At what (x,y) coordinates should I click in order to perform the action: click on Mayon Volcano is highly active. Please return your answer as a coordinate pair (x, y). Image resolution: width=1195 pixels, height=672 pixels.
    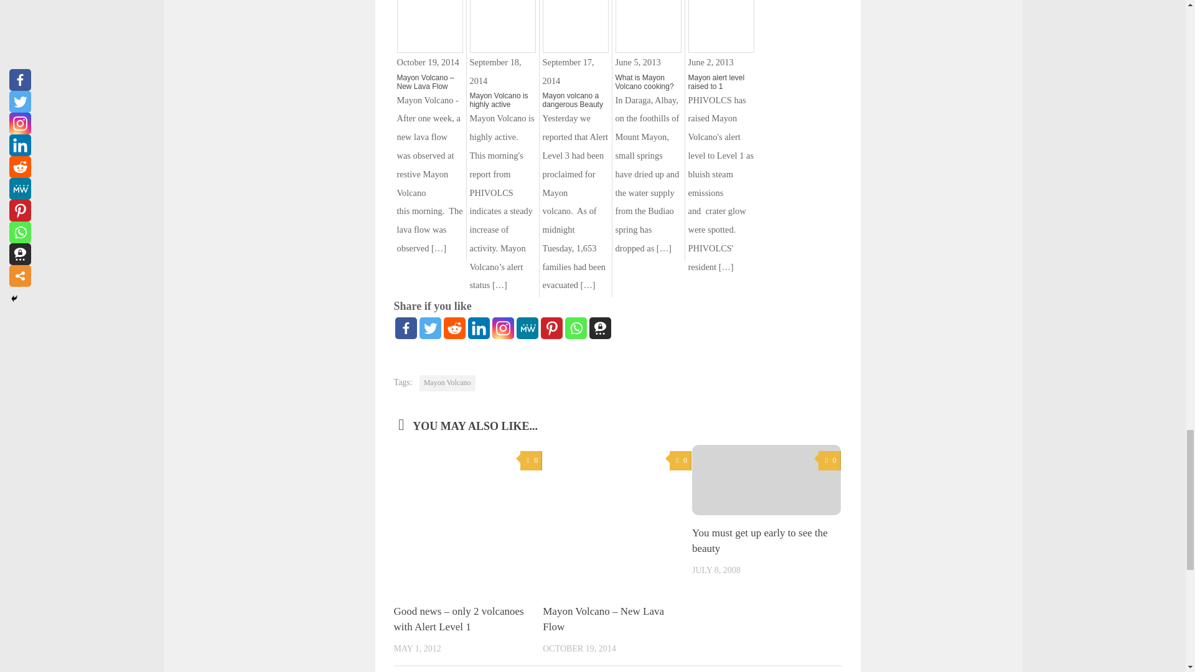
    Looking at the image, I should click on (502, 100).